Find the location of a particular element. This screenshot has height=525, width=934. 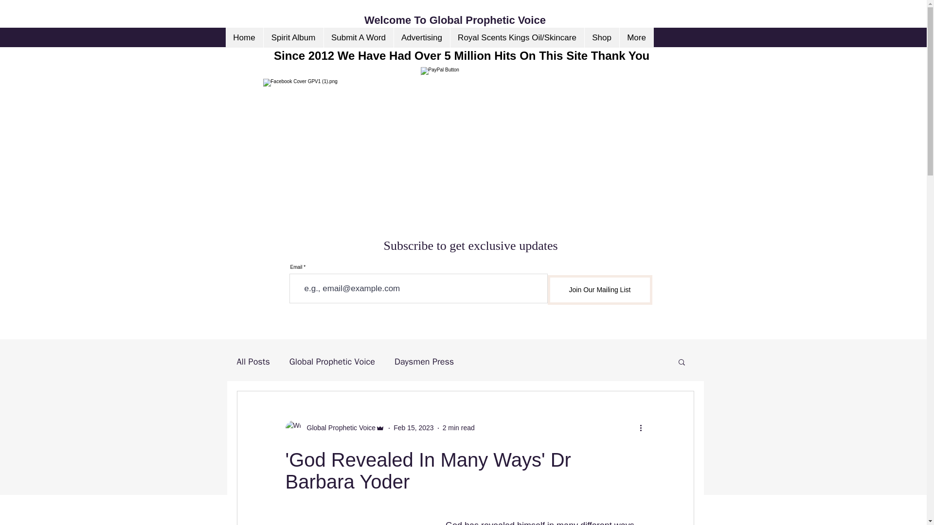

2 min read is located at coordinates (458, 427).